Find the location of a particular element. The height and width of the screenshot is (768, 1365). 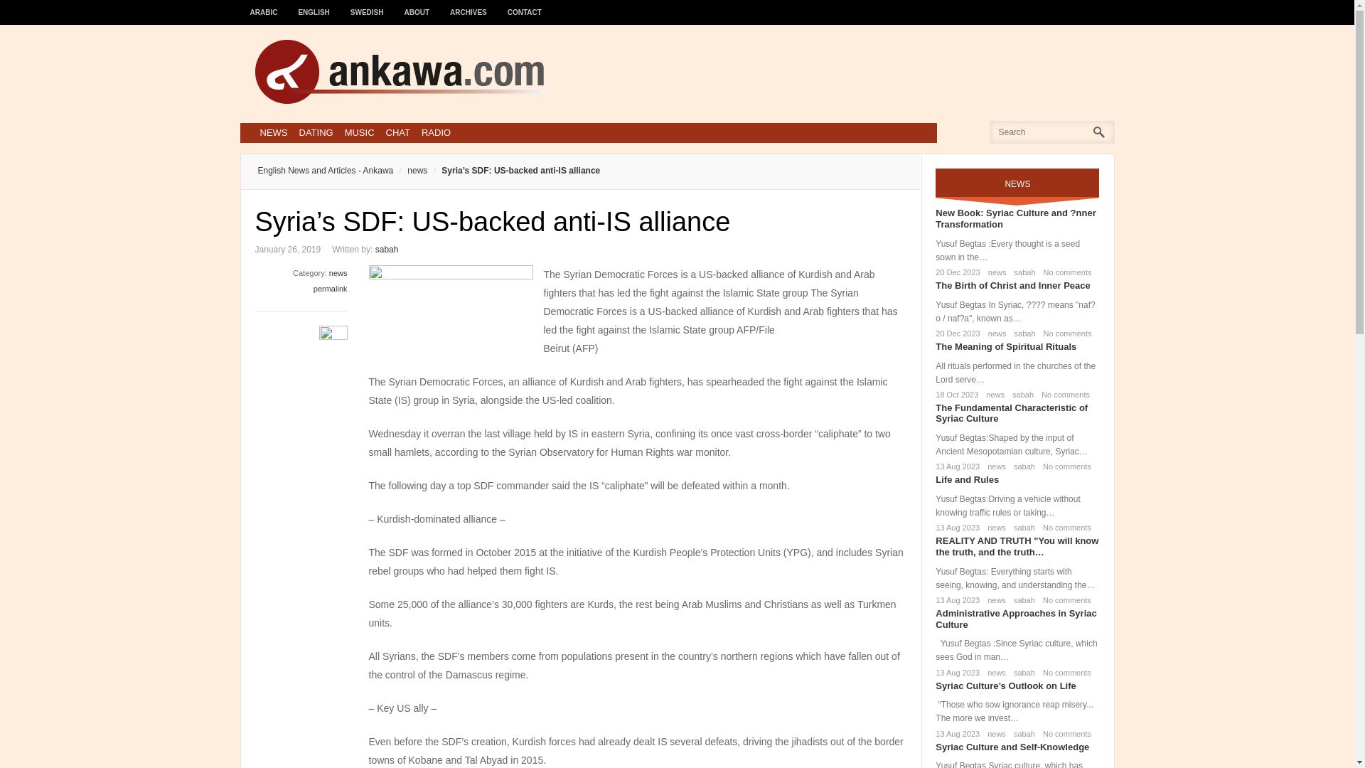

New Book: Syriac Culture and ?nner Transformation is located at coordinates (1015, 218).